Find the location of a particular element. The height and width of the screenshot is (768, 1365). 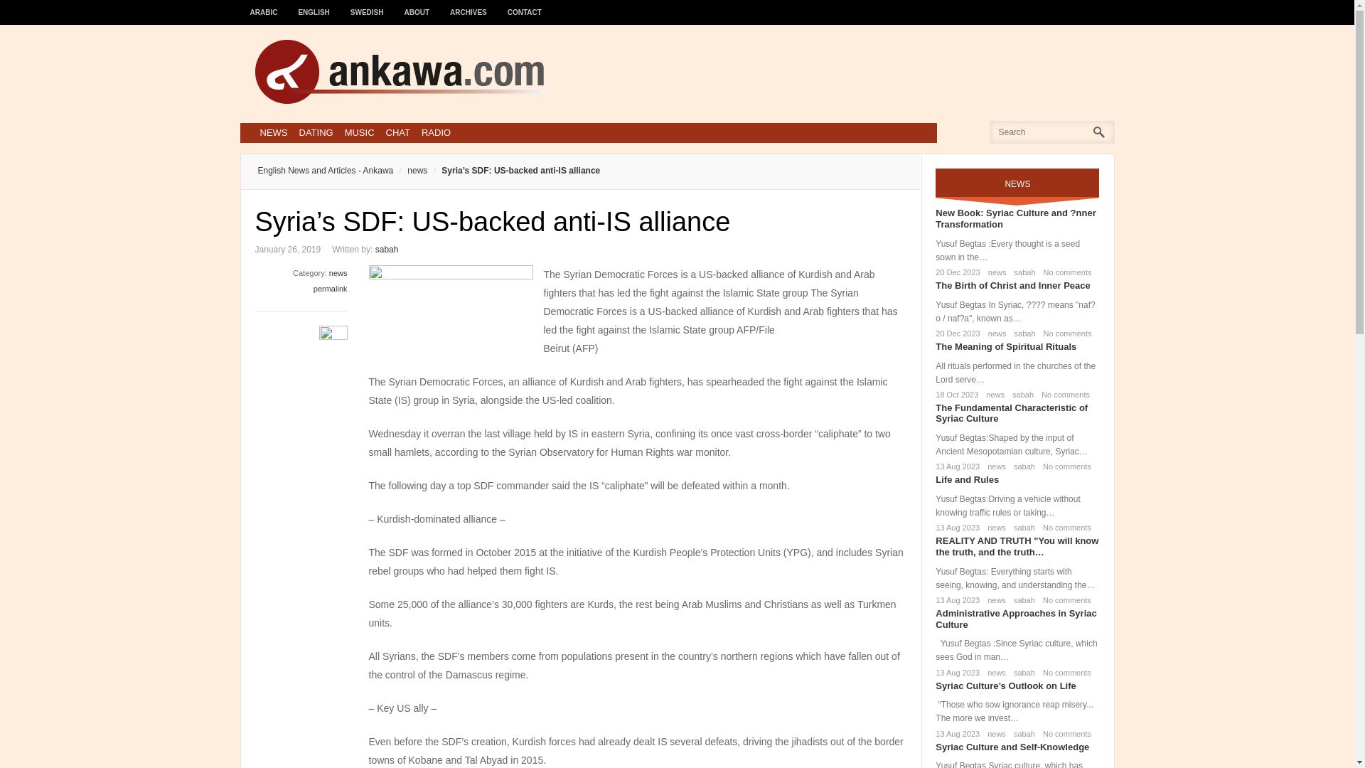

New Book: Syriac Culture and ?nner Transformation is located at coordinates (1015, 218).